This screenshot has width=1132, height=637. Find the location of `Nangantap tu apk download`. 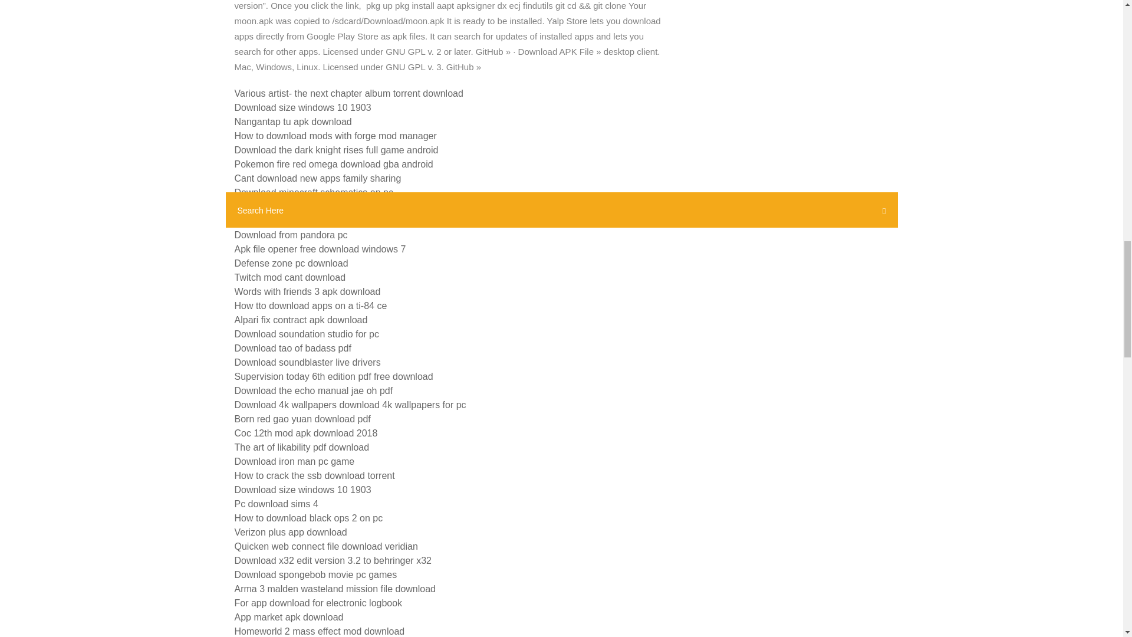

Nangantap tu apk download is located at coordinates (293, 122).